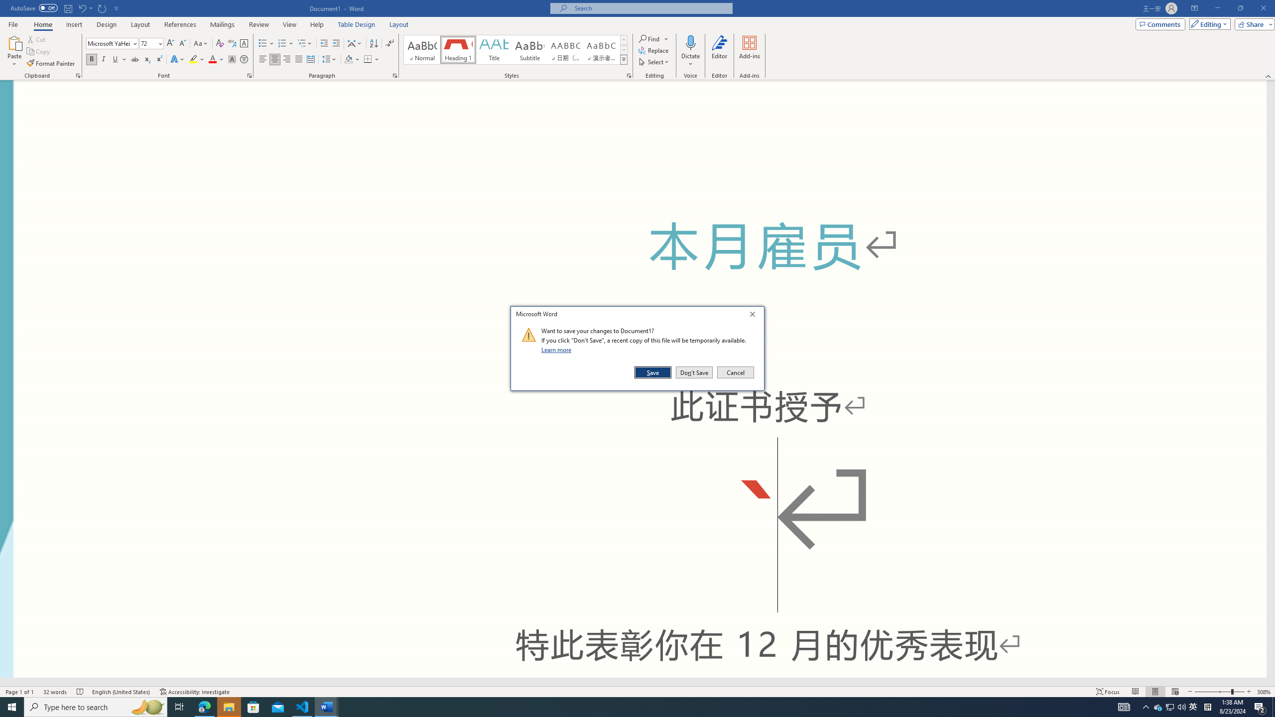 The width and height of the screenshot is (1275, 717). What do you see at coordinates (389, 44) in the screenshot?
I see `Show/Hide Editing Marks` at bounding box center [389, 44].